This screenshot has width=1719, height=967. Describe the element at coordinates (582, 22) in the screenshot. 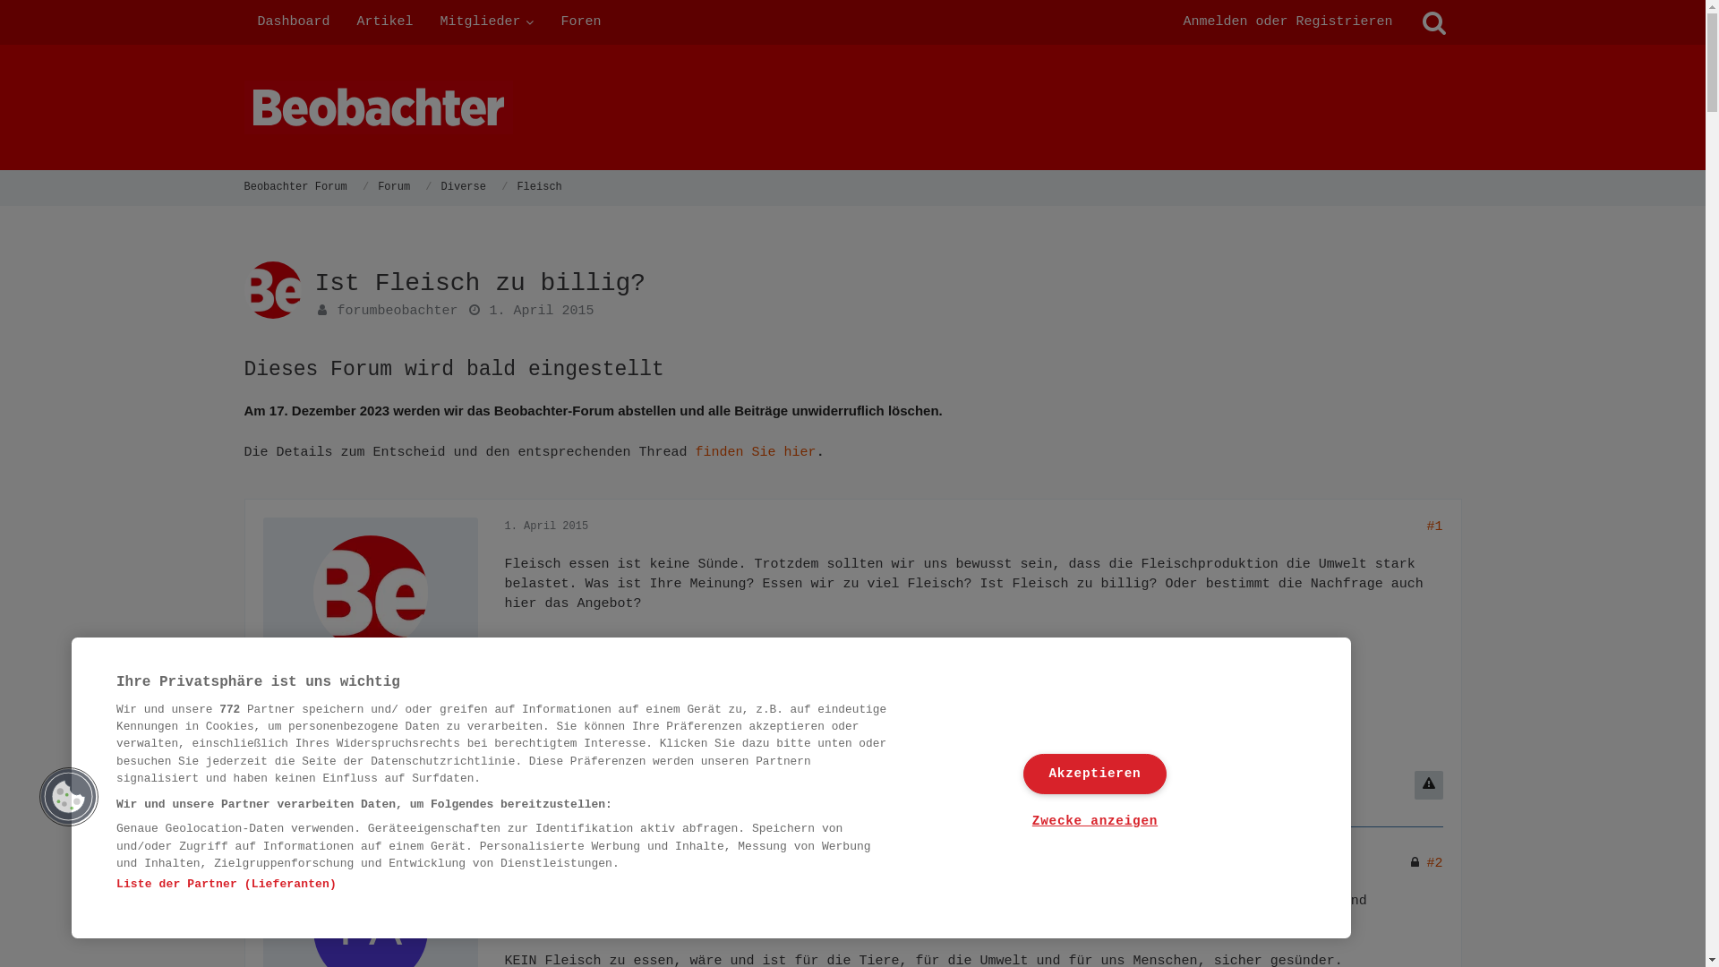

I see `Foren` at that location.